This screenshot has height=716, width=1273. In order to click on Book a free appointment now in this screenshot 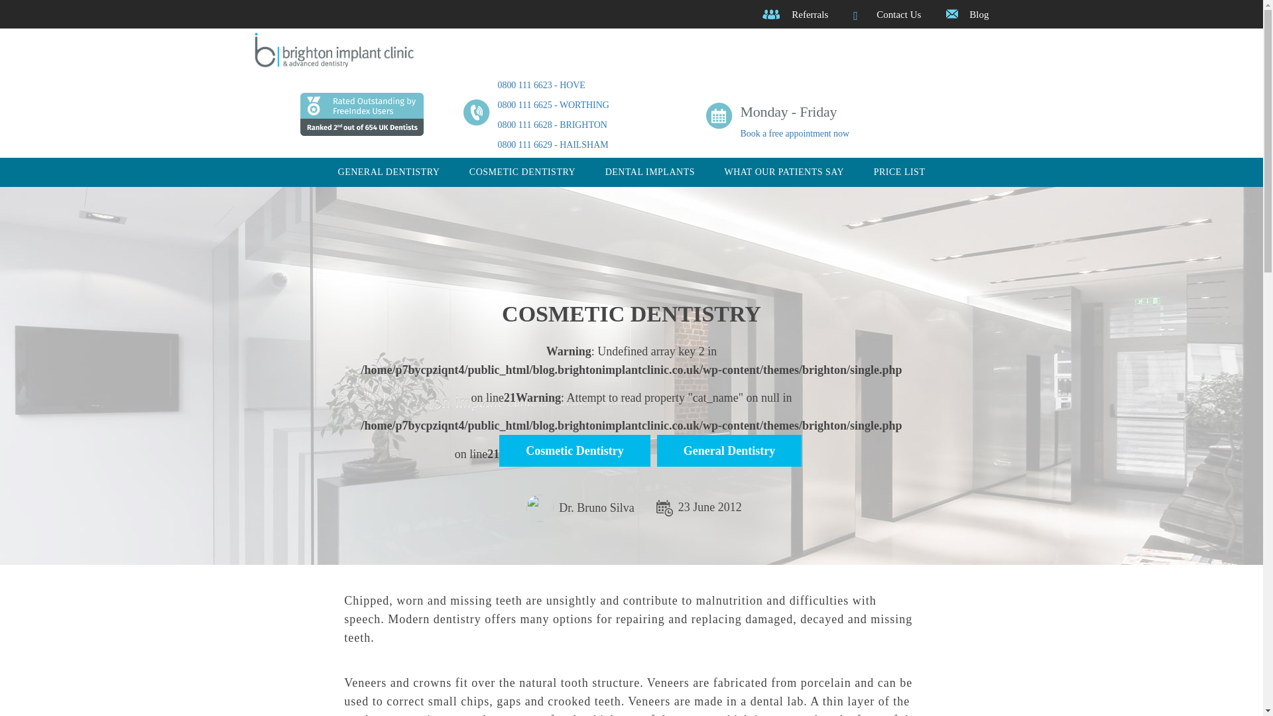, I will do `click(794, 134)`.